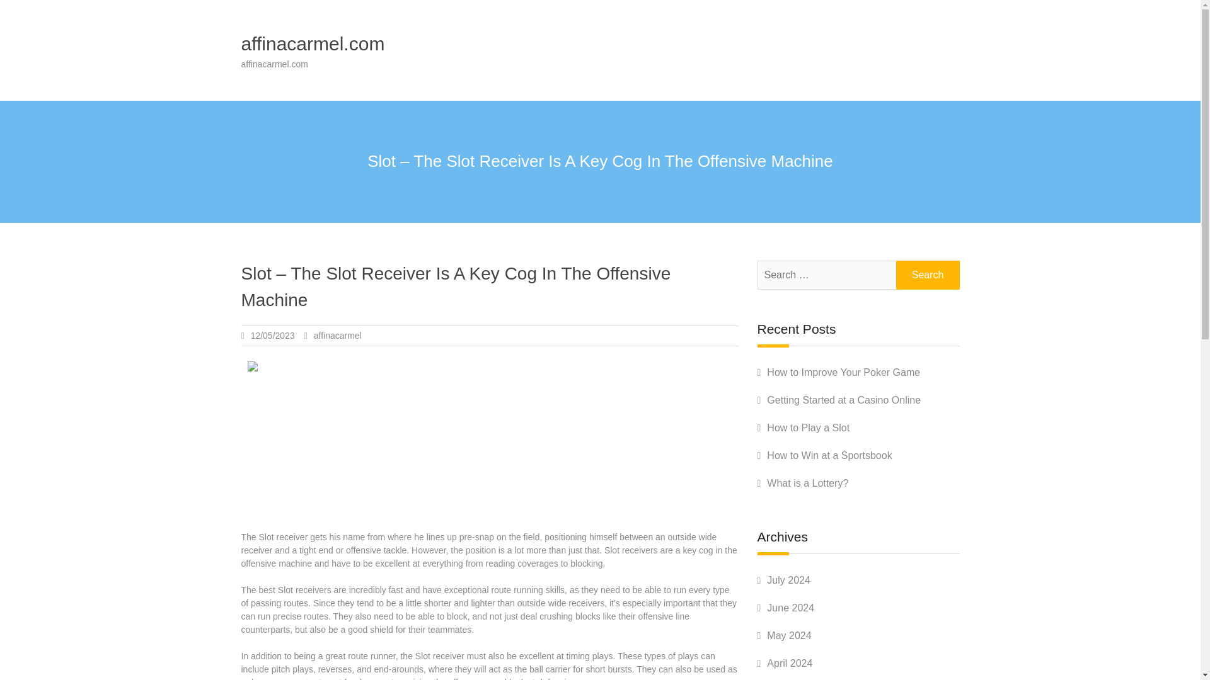 This screenshot has height=680, width=1210. What do you see at coordinates (789, 663) in the screenshot?
I see `April 2024` at bounding box center [789, 663].